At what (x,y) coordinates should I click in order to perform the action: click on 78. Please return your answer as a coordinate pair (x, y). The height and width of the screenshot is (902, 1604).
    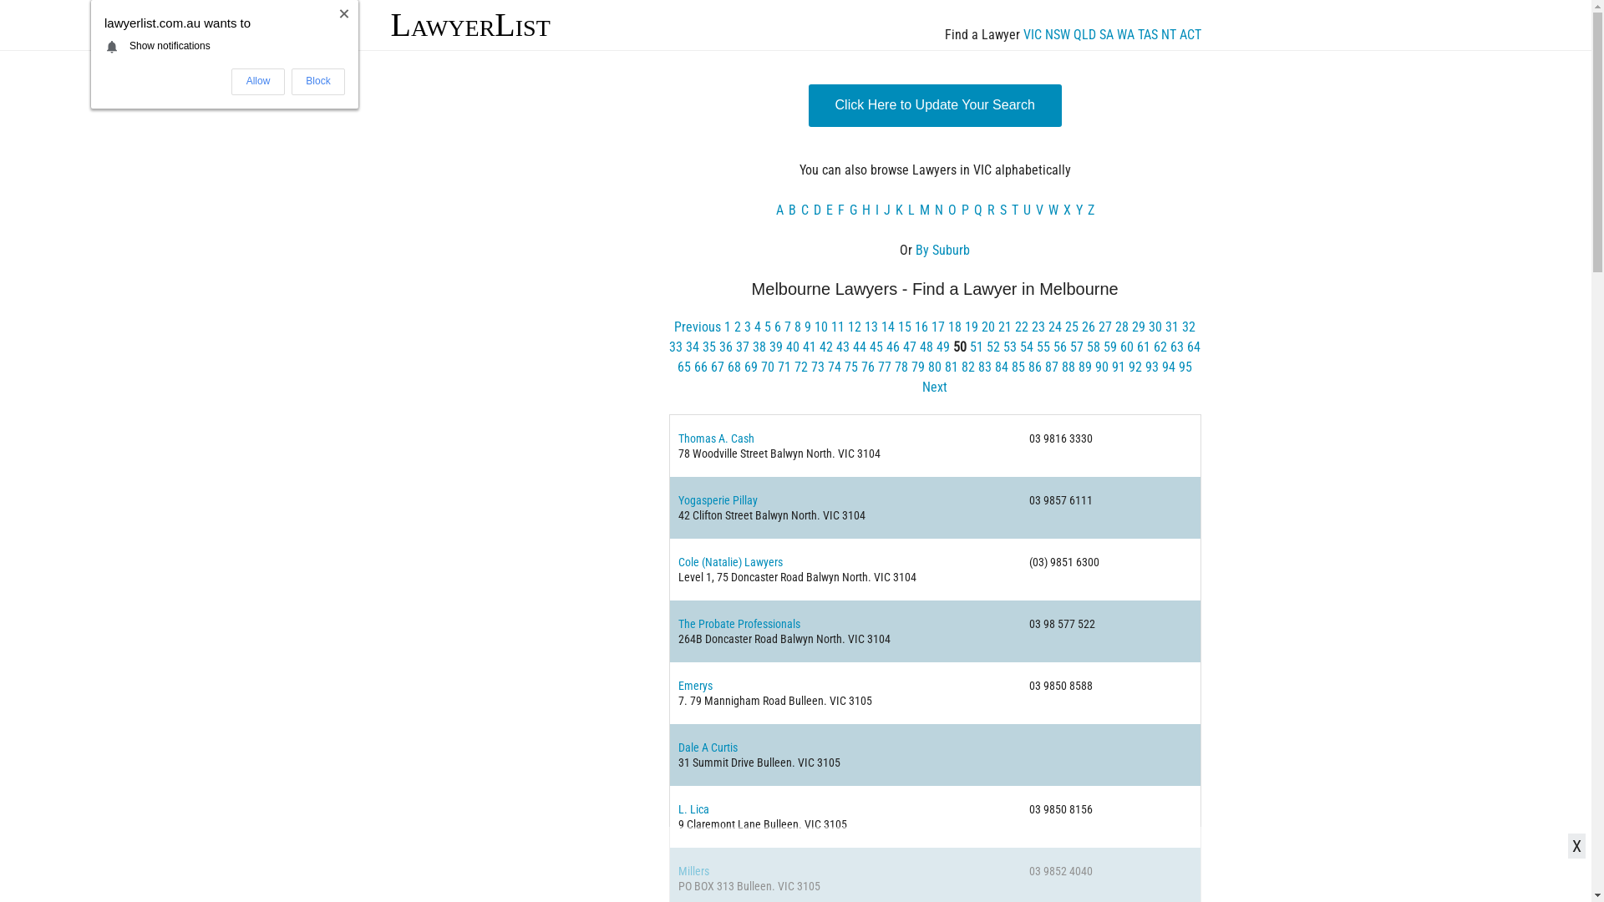
    Looking at the image, I should click on (901, 367).